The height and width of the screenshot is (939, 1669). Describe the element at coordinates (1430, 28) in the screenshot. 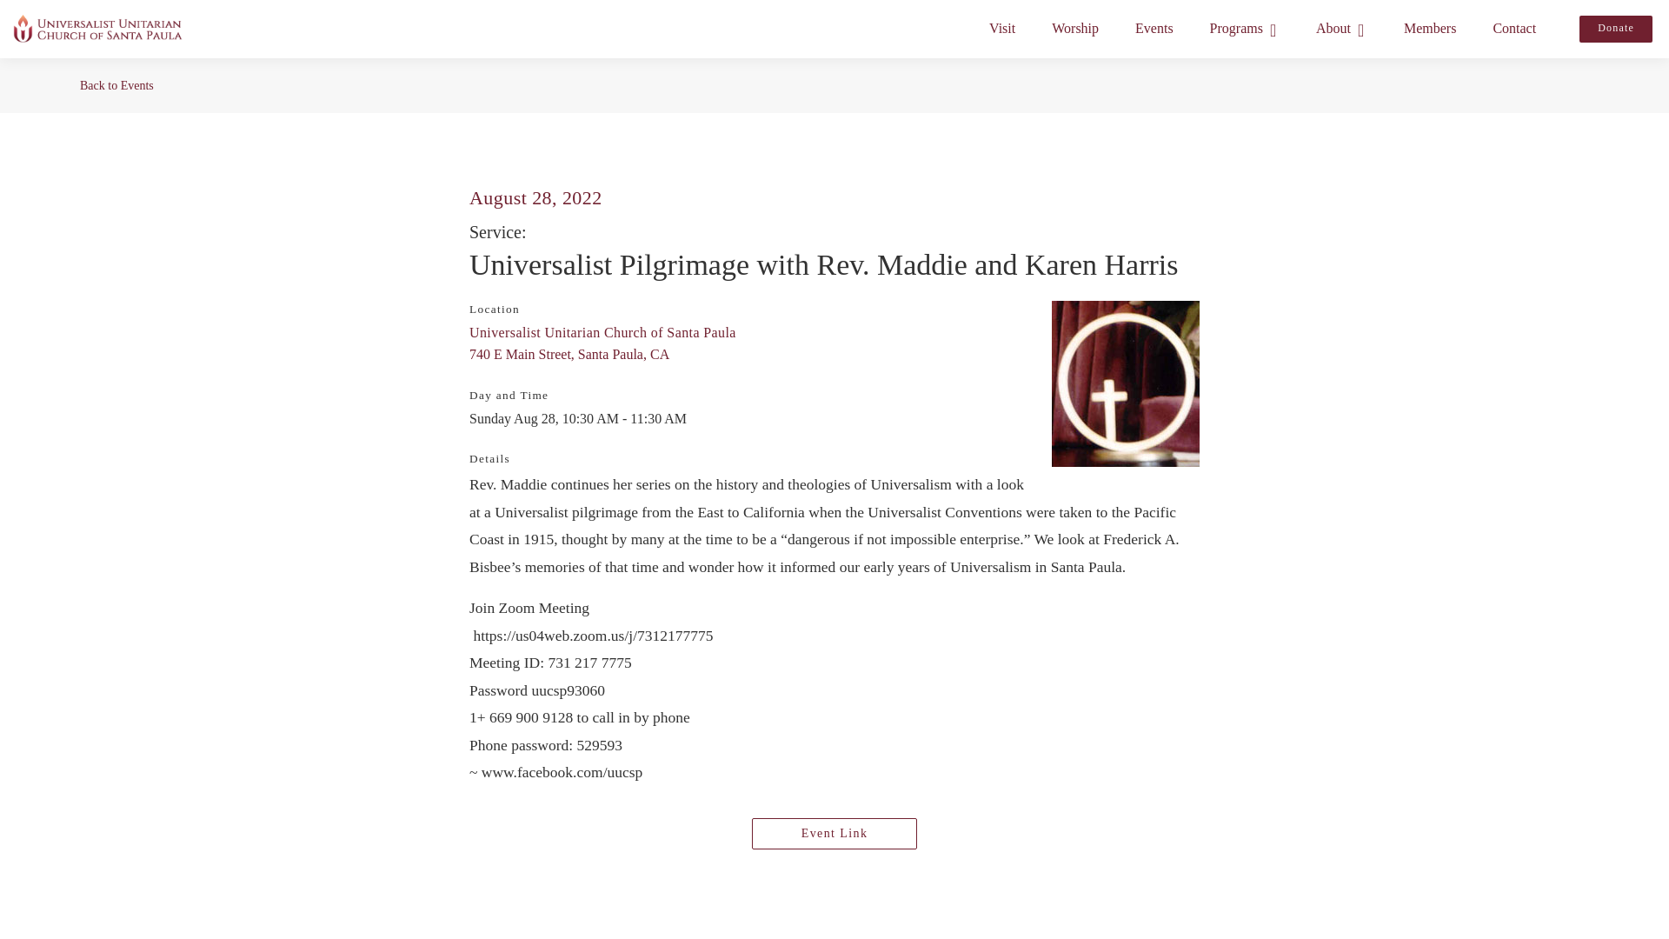

I see `Members` at that location.